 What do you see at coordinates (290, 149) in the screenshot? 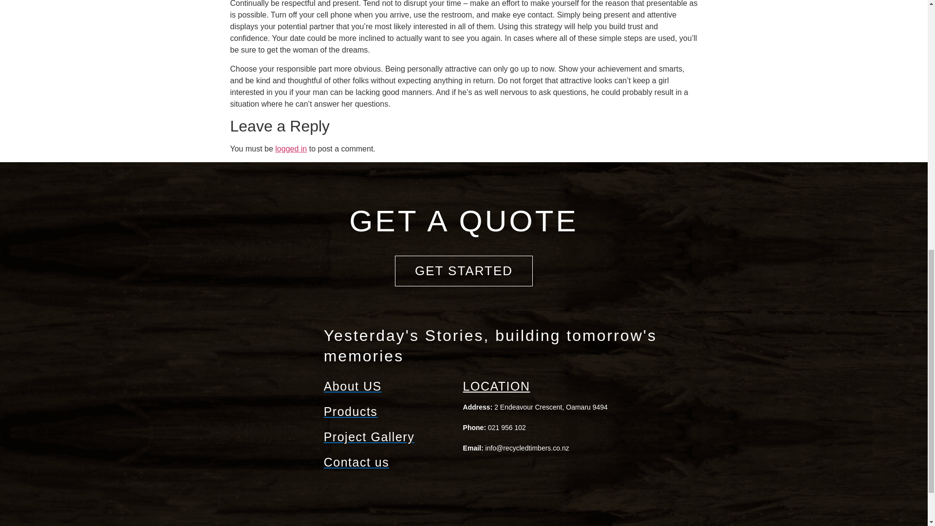
I see `logged in` at bounding box center [290, 149].